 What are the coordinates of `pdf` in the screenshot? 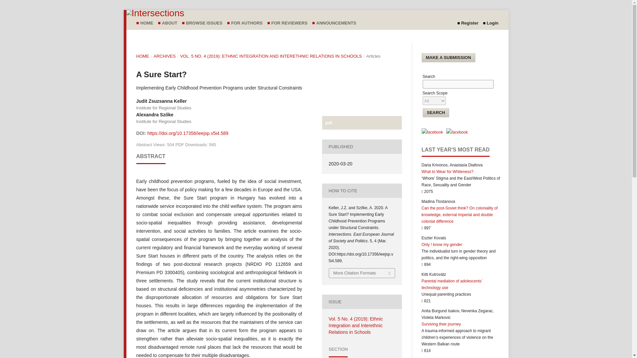 It's located at (361, 123).